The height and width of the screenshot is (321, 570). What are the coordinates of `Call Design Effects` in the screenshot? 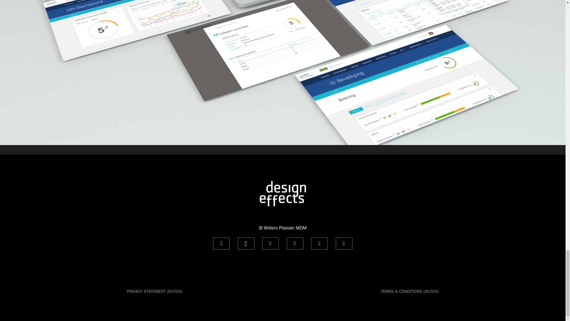 It's located at (246, 244).